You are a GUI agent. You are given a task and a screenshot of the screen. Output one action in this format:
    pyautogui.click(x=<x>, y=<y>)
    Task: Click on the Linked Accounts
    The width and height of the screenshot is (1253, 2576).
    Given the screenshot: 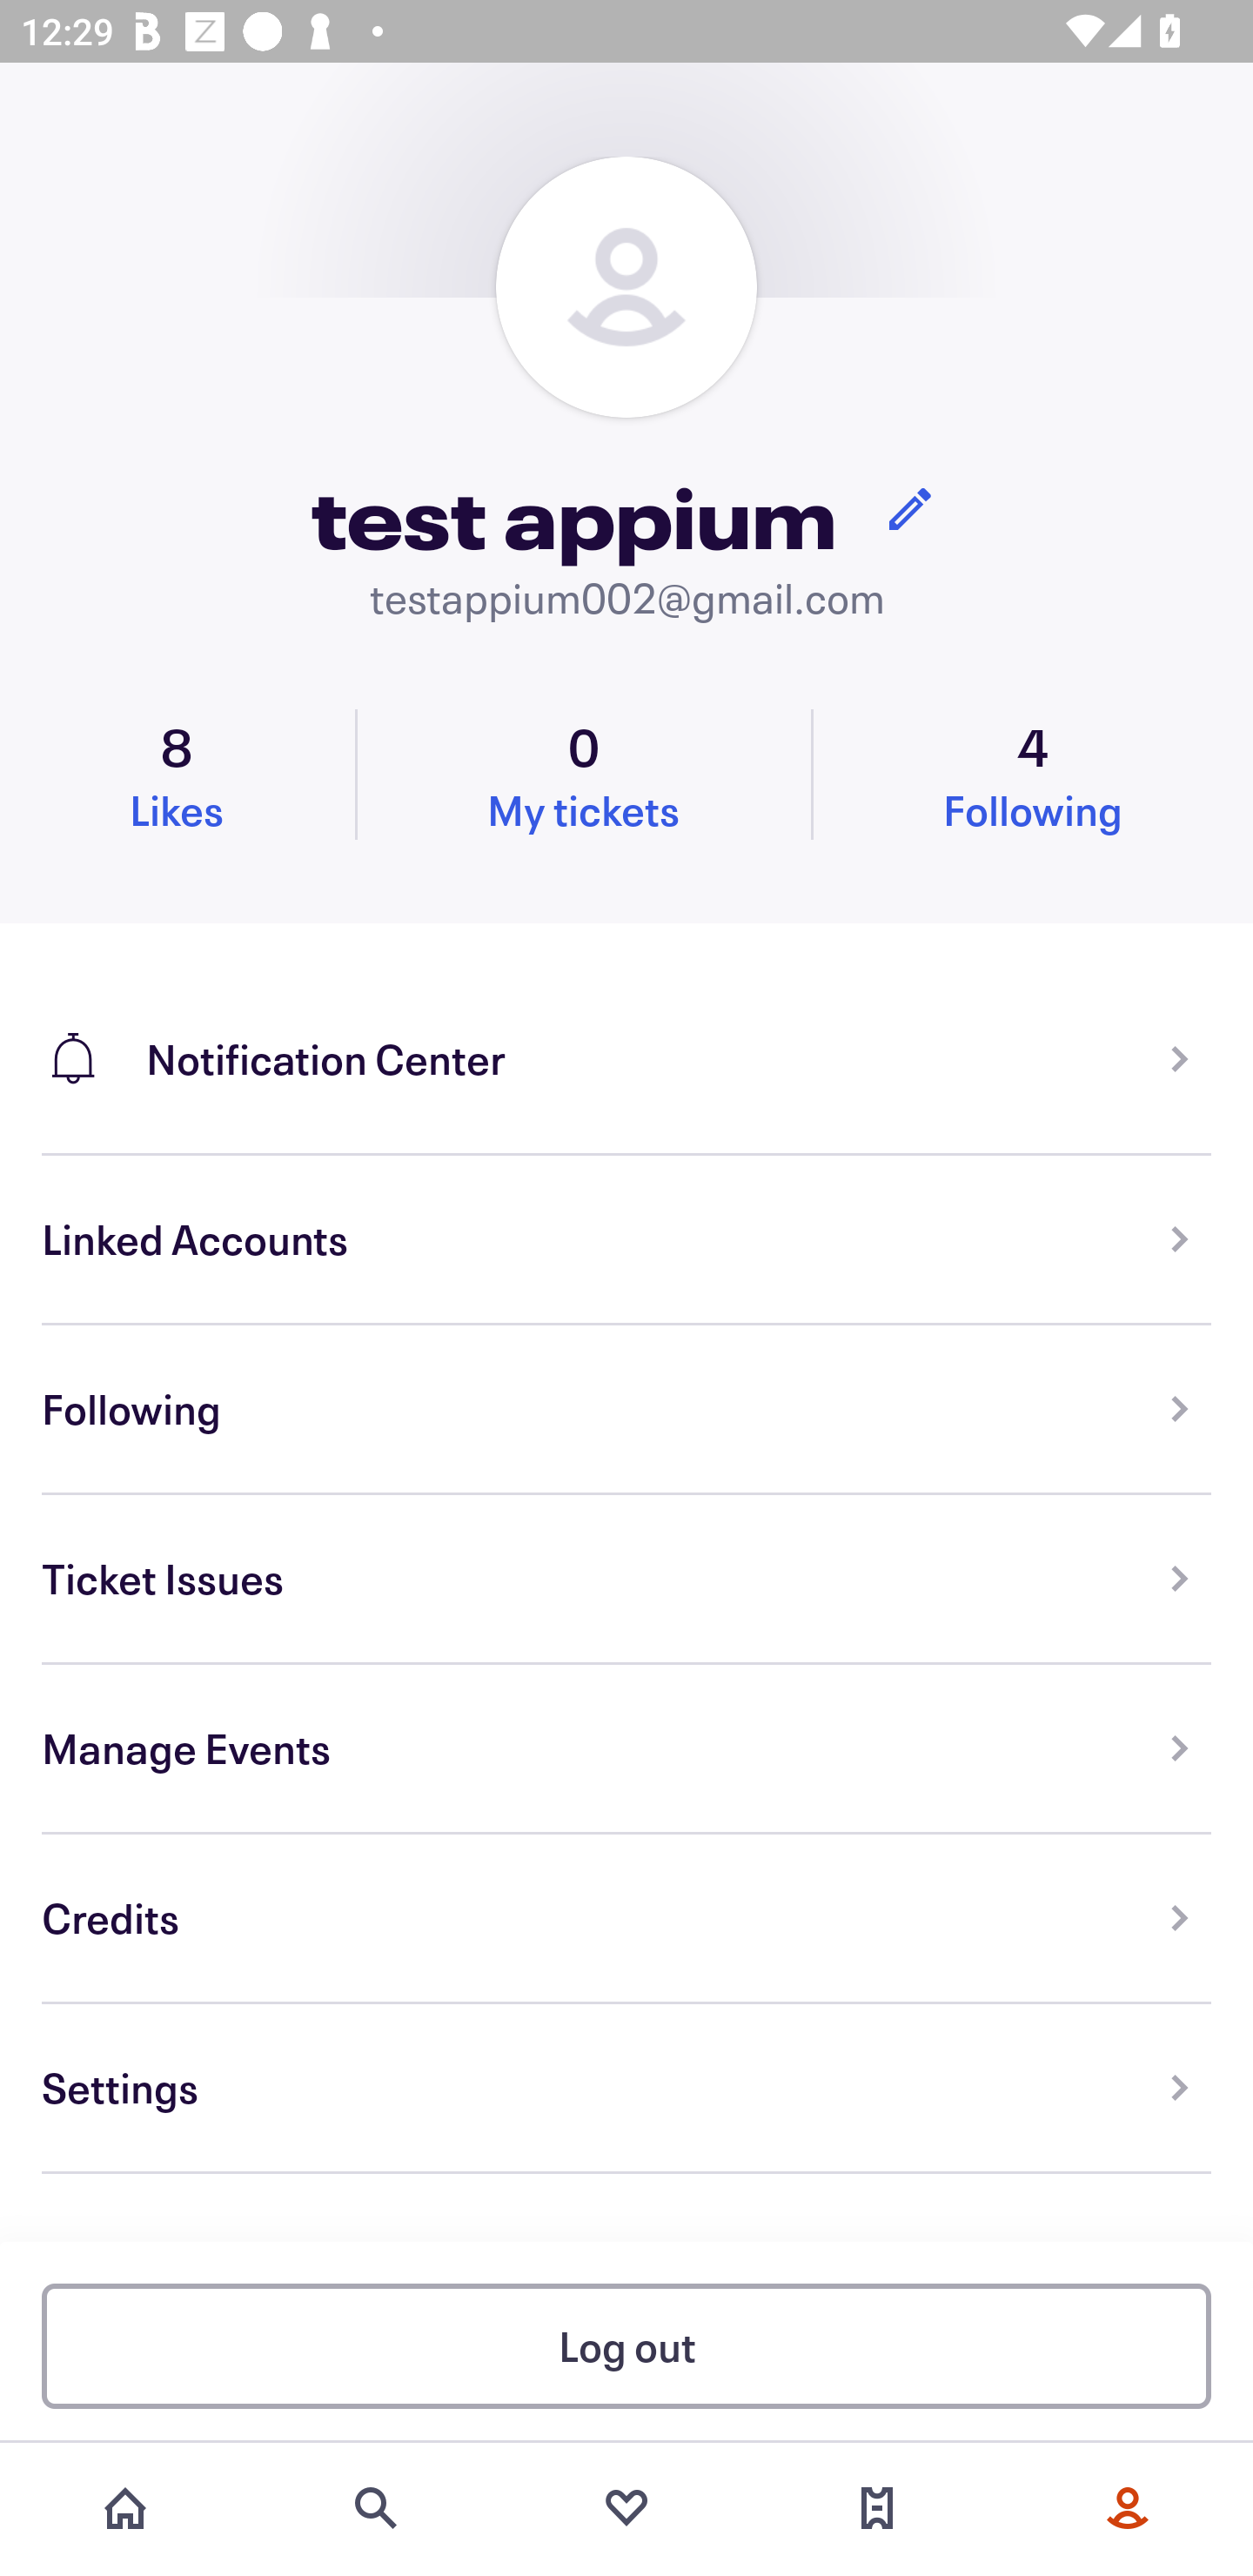 What is the action you would take?
    pyautogui.click(x=626, y=1241)
    